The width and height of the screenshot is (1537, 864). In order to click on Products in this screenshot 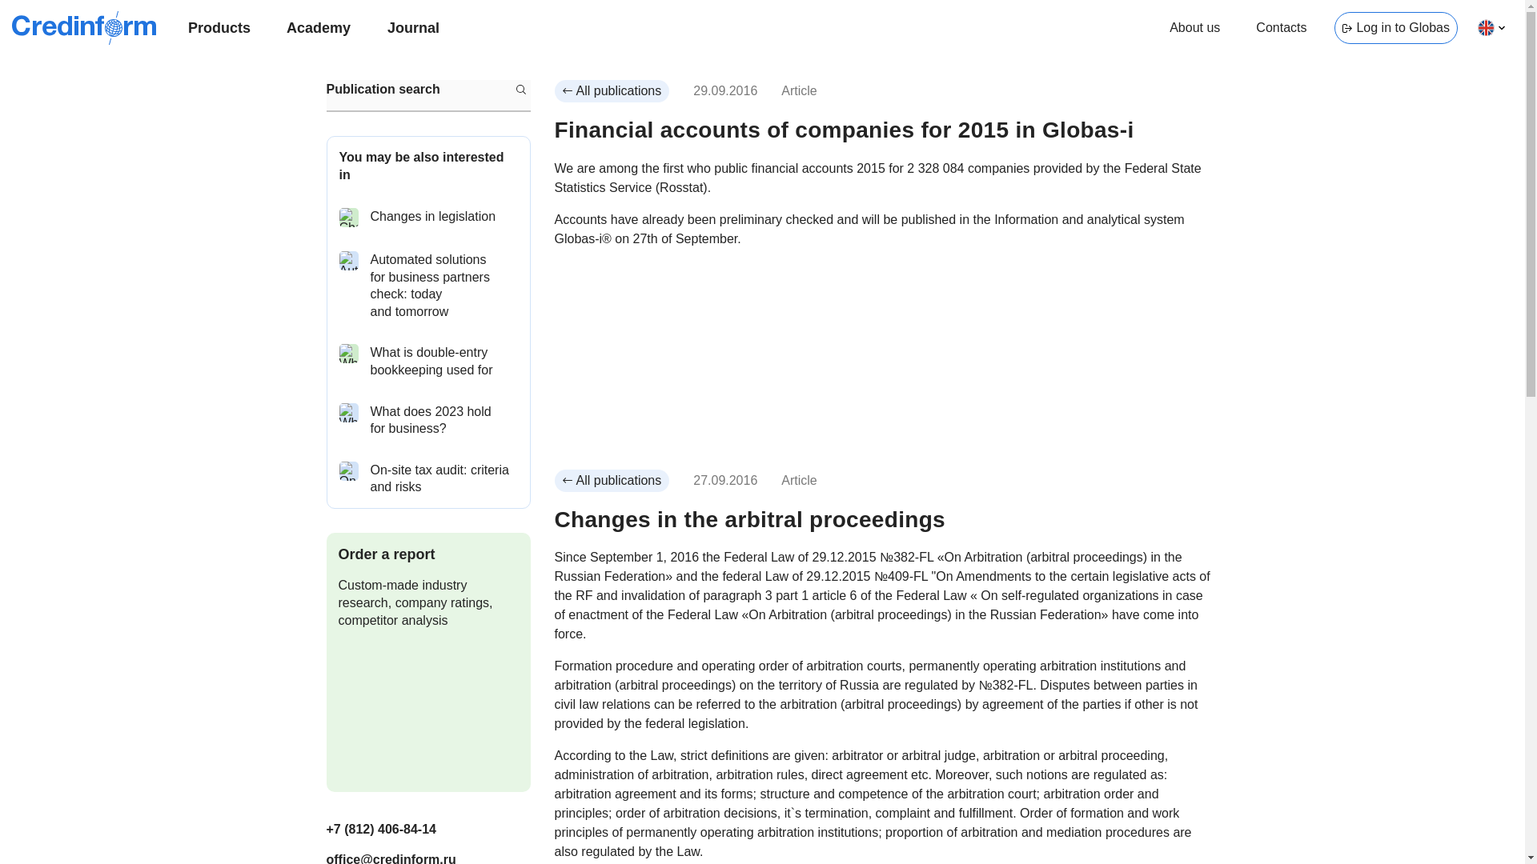, I will do `click(219, 28)`.